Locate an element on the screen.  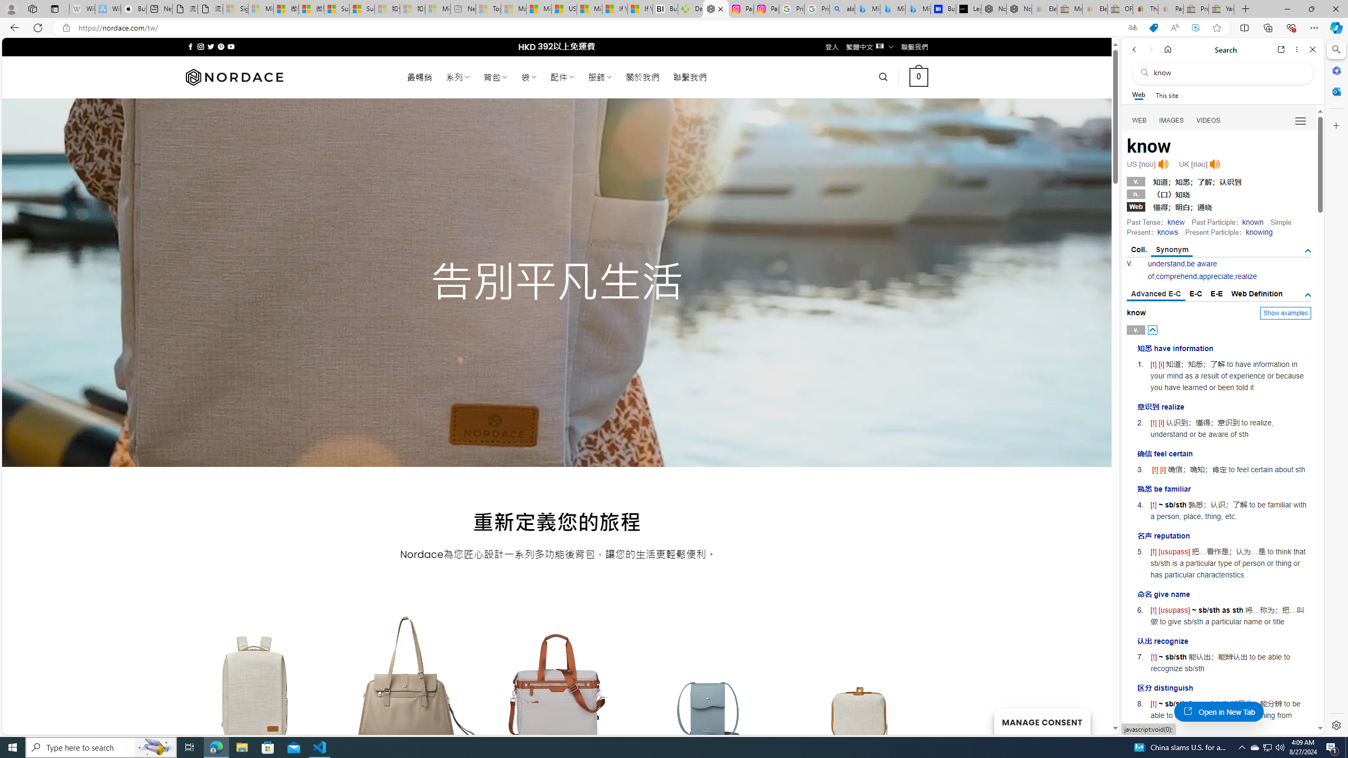
Marine life - MSN - Sleeping is located at coordinates (513, 9).